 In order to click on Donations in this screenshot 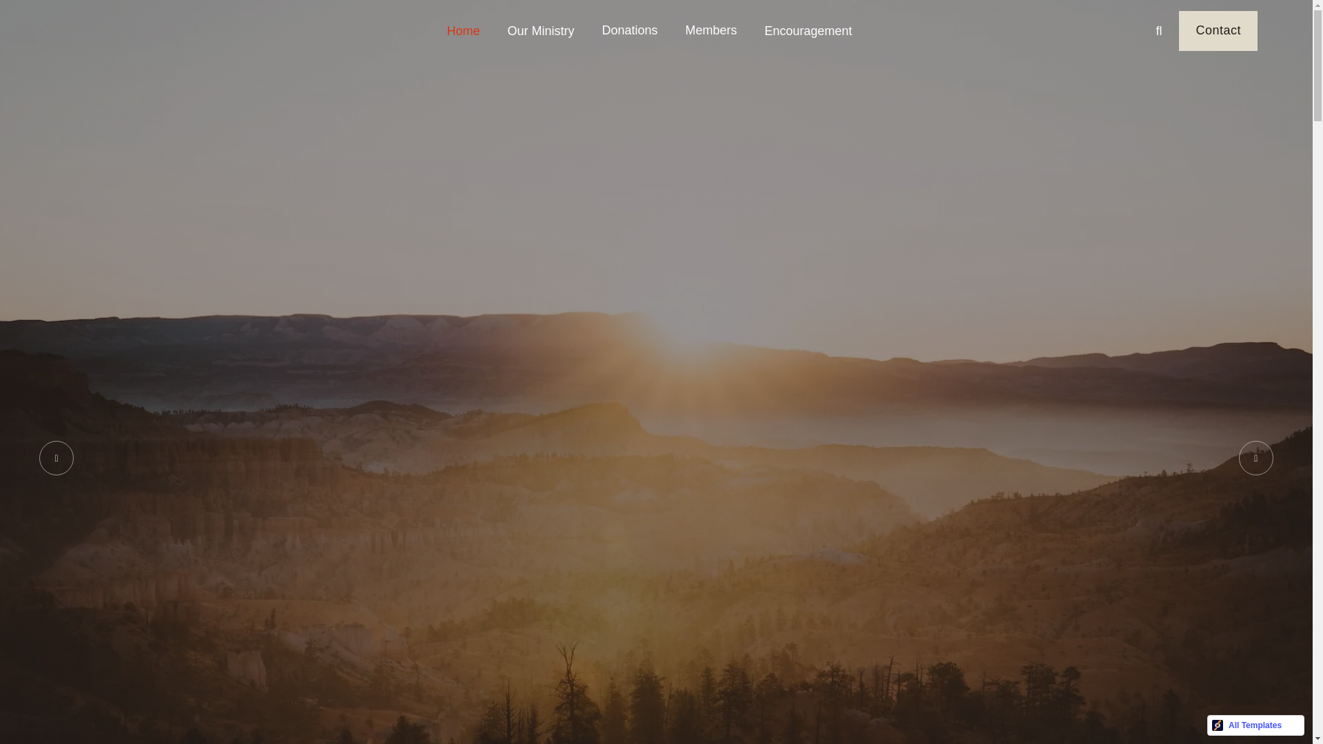, I will do `click(628, 30)`.